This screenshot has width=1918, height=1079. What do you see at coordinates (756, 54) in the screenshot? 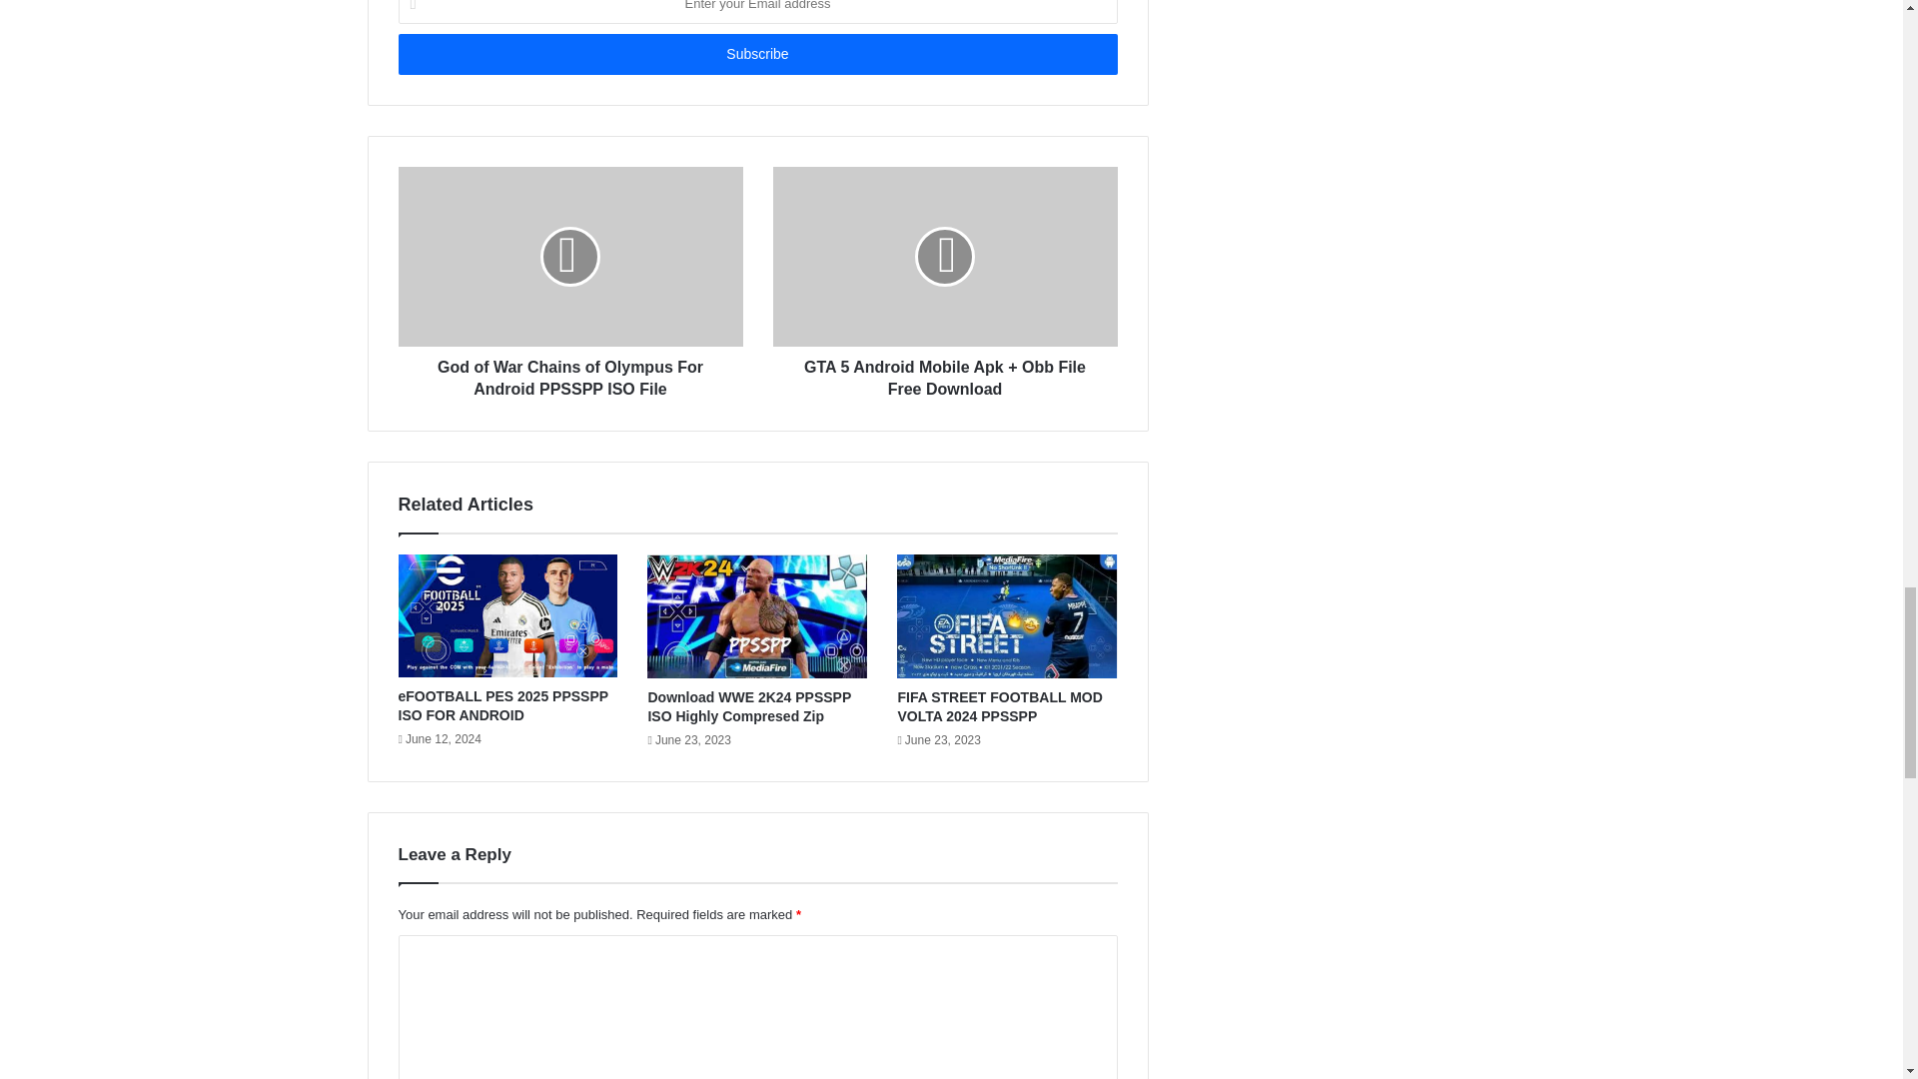
I see `Subscribe` at bounding box center [756, 54].